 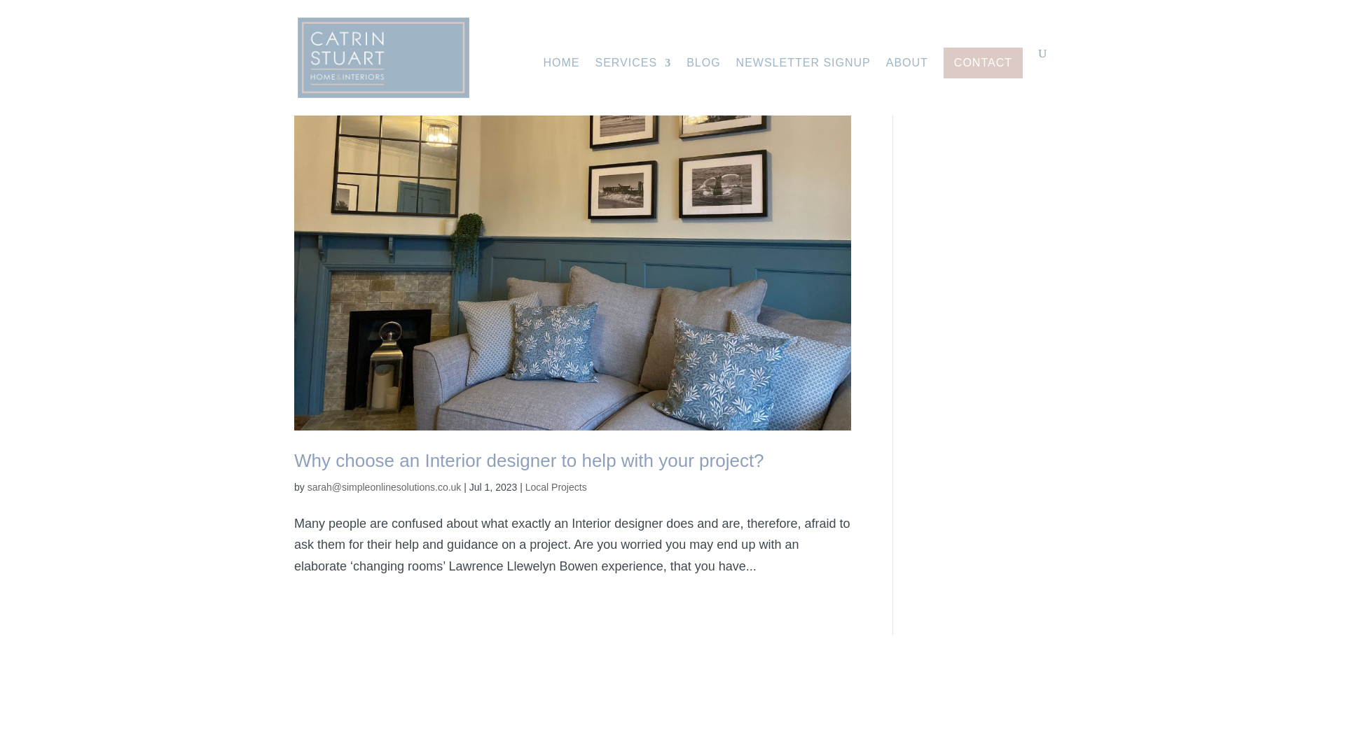 I want to click on SERVICES, so click(x=633, y=87).